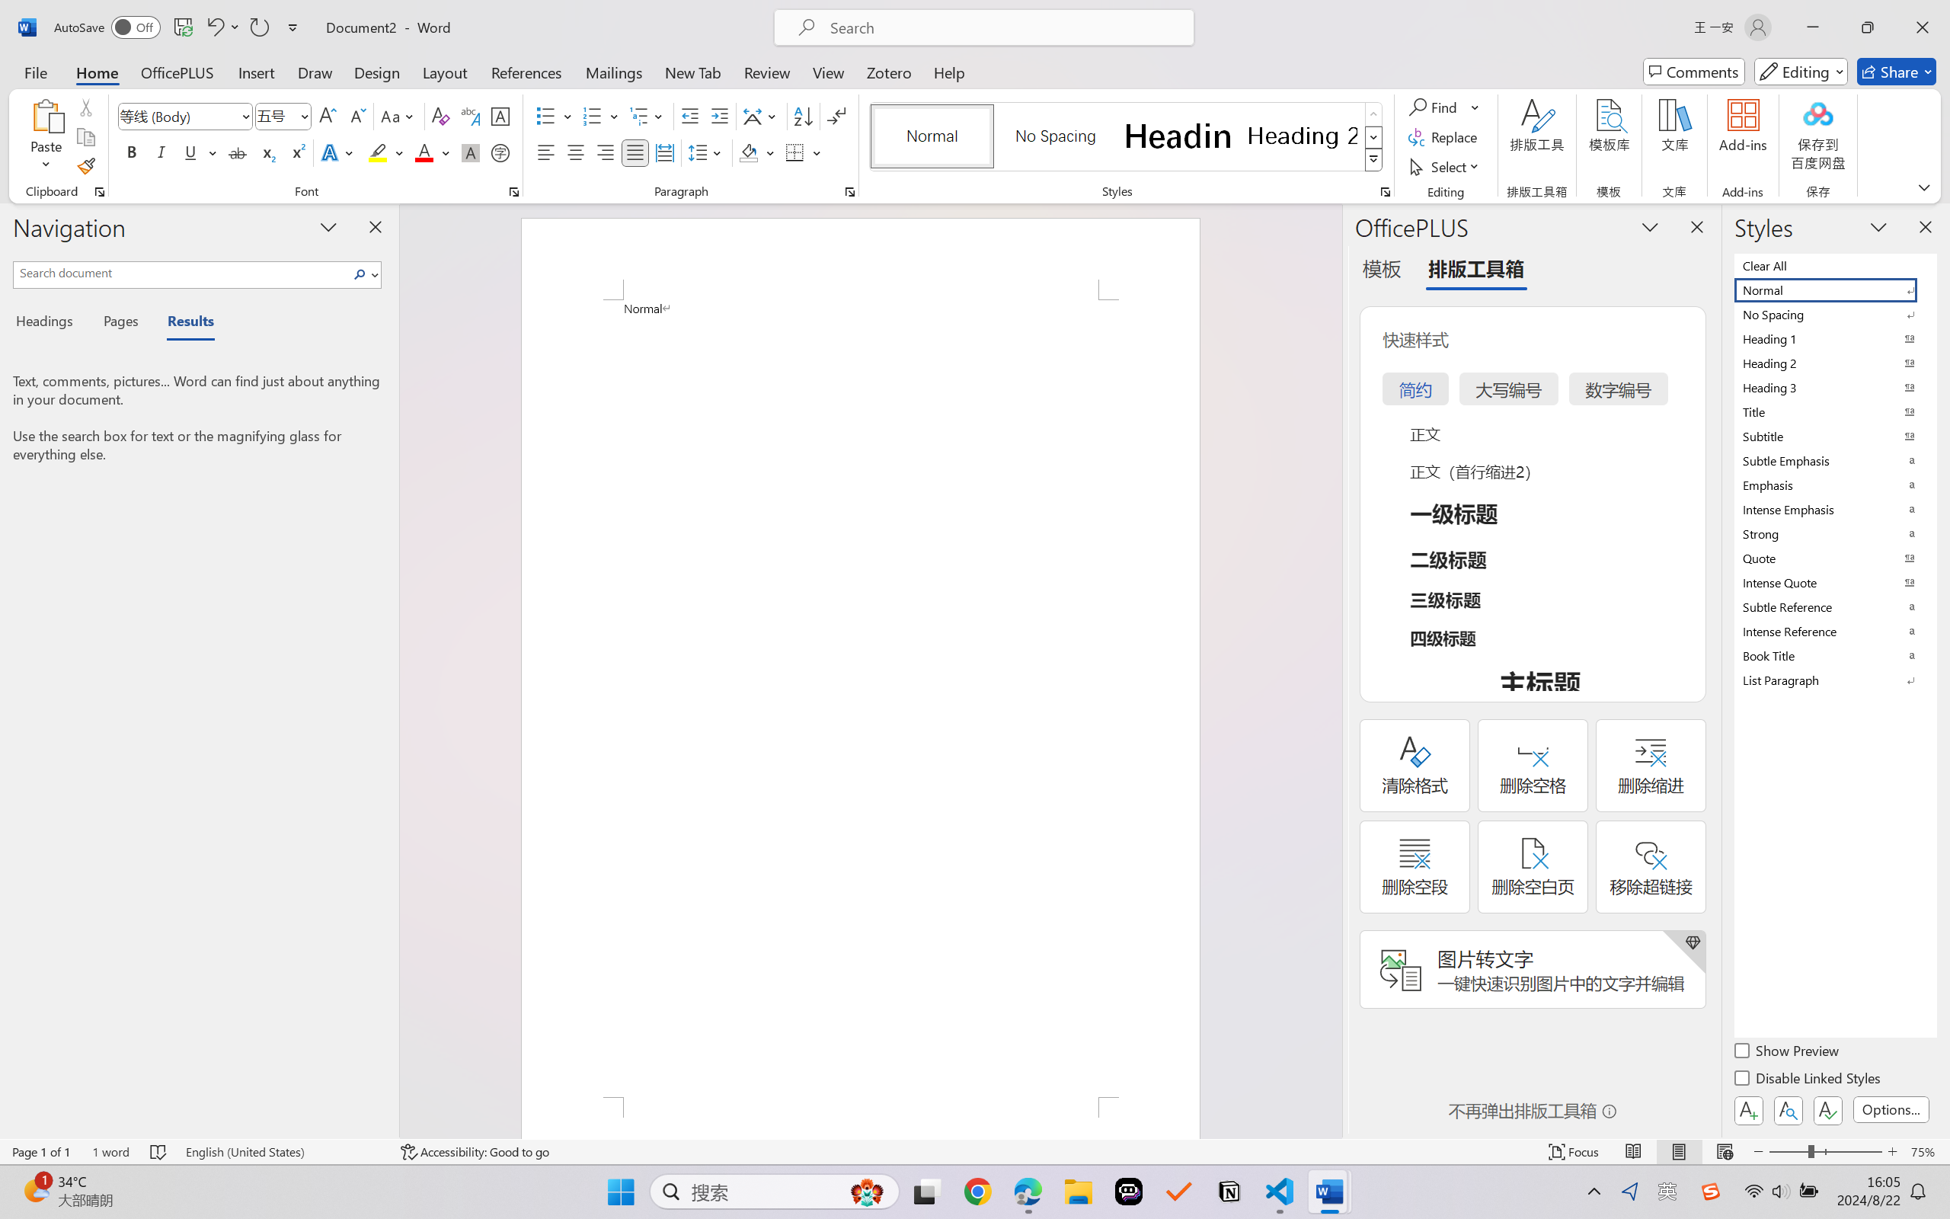 The image size is (1950, 1219). I want to click on Heading 3, so click(1834, 387).